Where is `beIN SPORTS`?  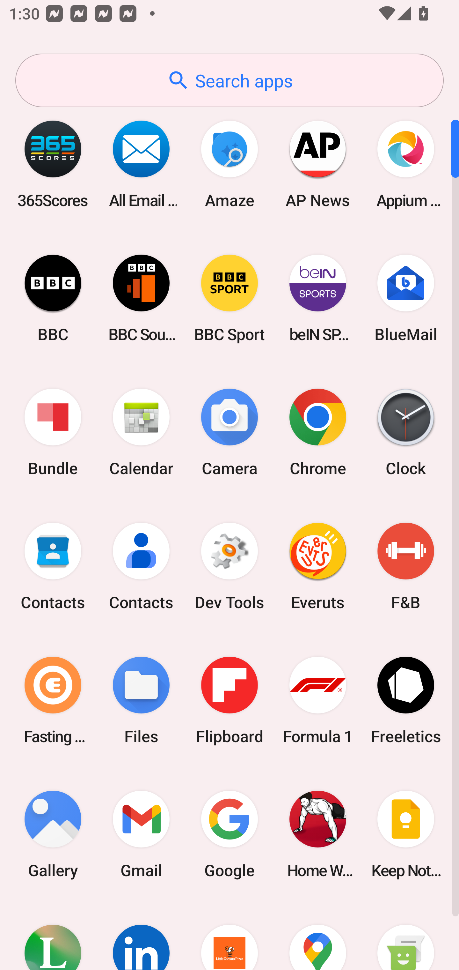 beIN SPORTS is located at coordinates (317, 298).